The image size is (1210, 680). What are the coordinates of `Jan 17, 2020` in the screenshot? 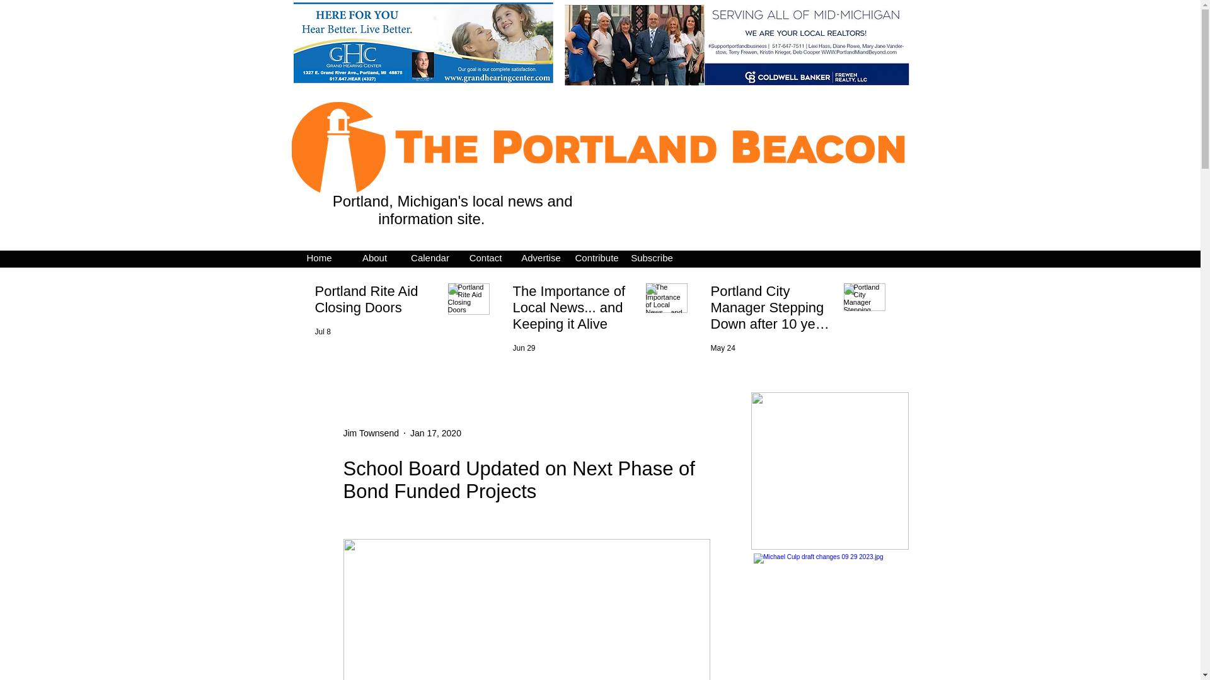 It's located at (435, 433).